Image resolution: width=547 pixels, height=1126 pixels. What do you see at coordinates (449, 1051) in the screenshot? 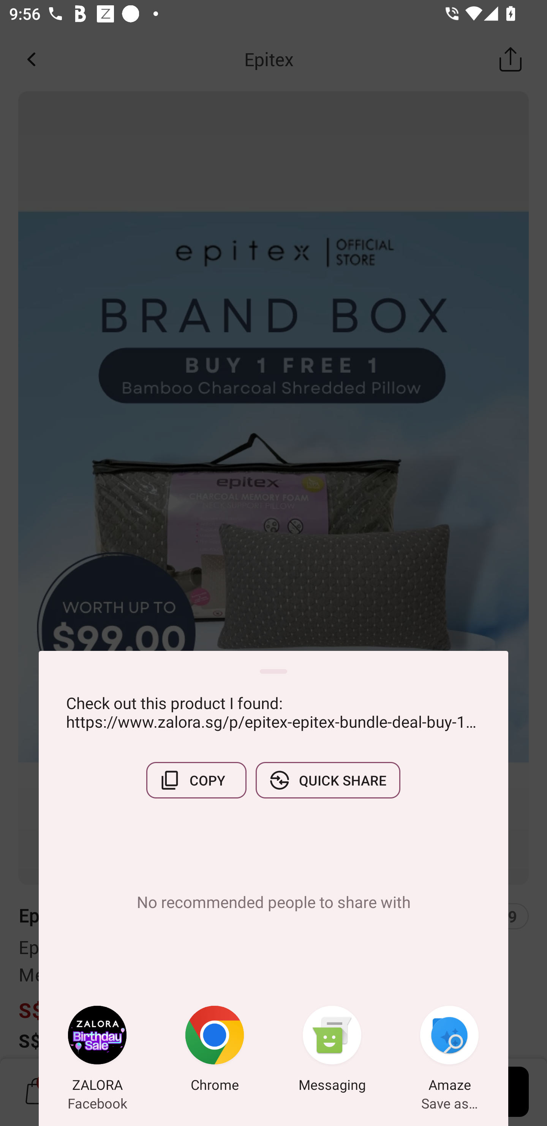
I see `Amaze Save as…` at bounding box center [449, 1051].